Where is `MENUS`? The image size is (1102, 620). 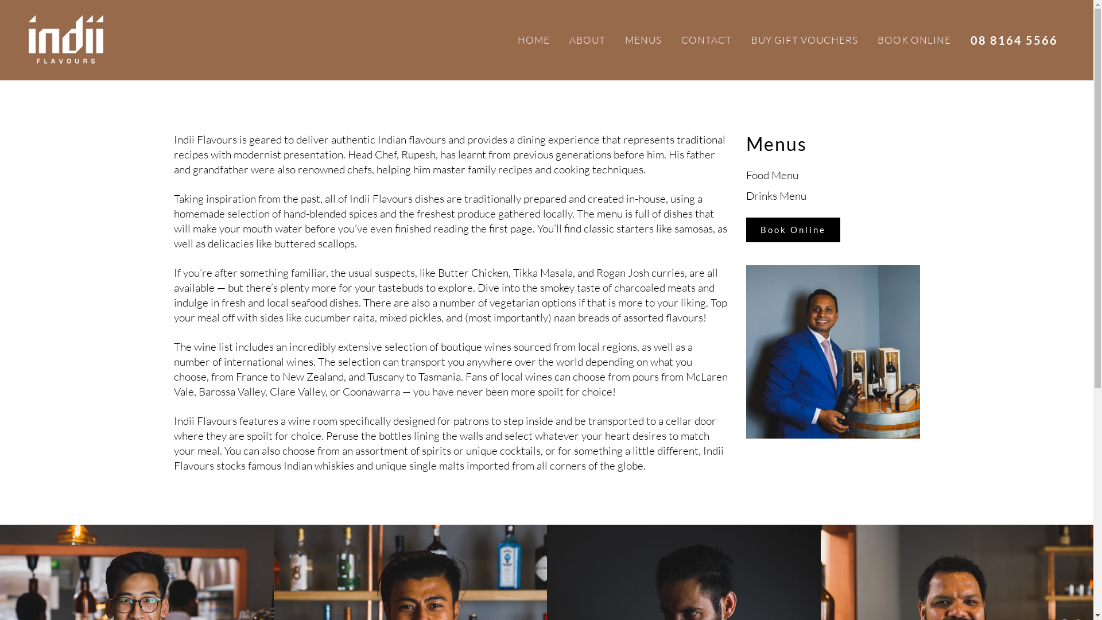 MENUS is located at coordinates (643, 40).